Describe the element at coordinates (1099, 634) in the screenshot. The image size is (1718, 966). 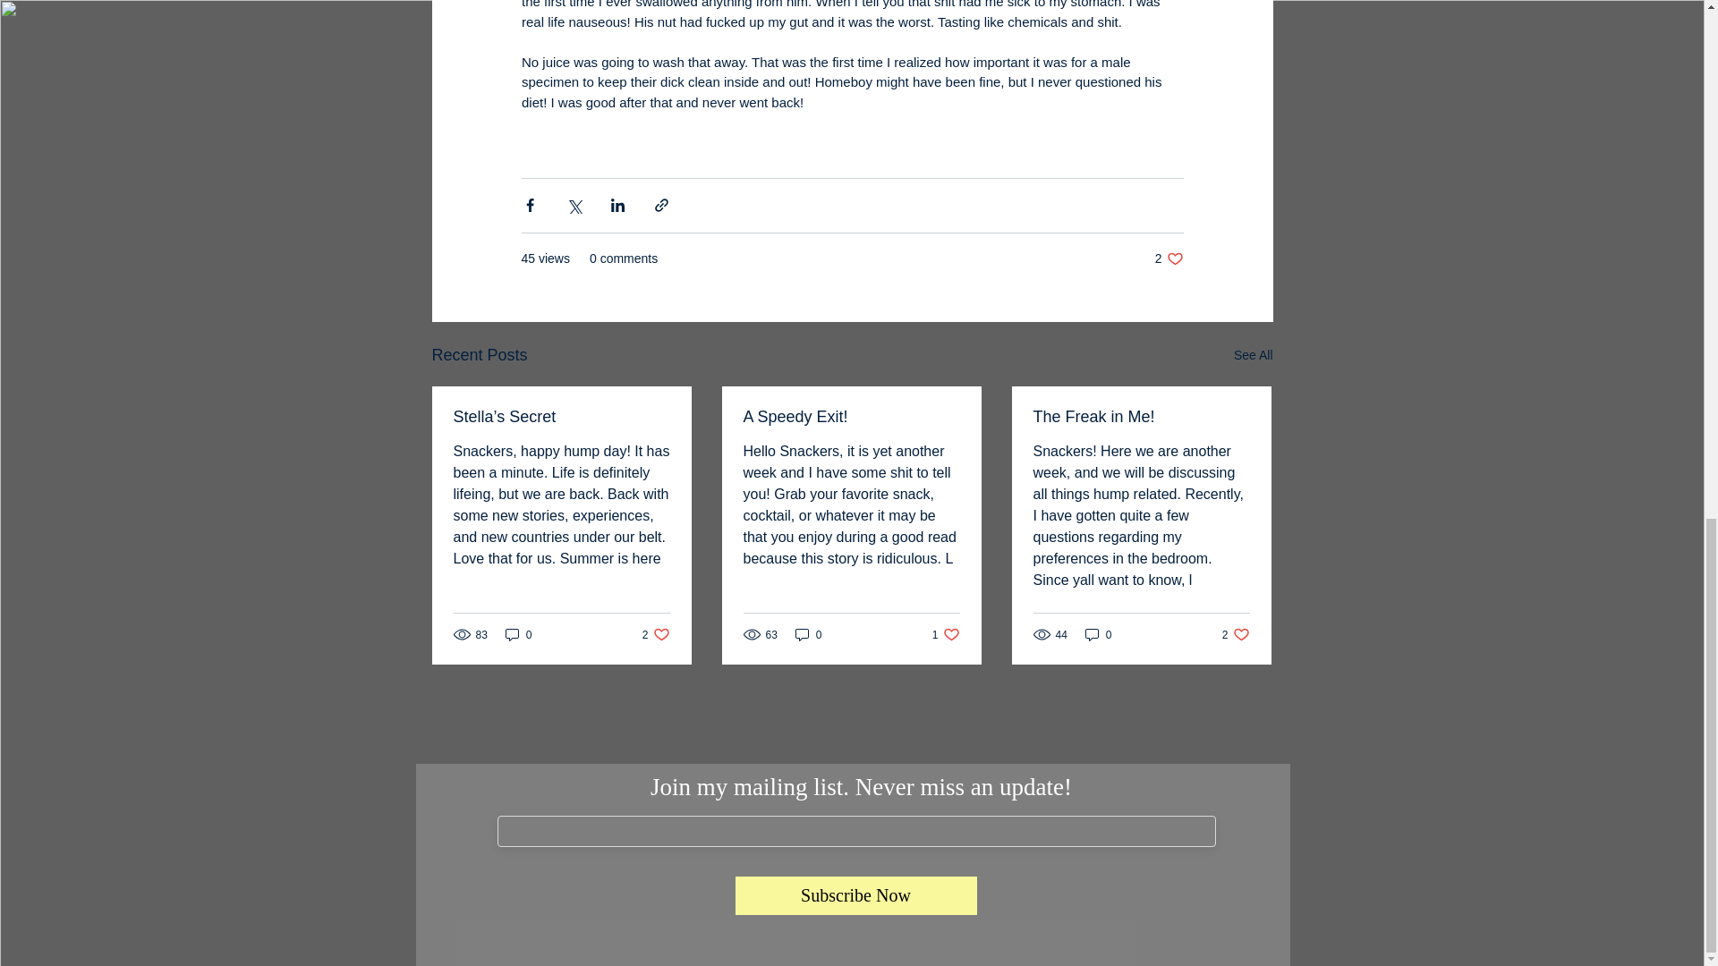
I see `The Freak in Me!` at that location.